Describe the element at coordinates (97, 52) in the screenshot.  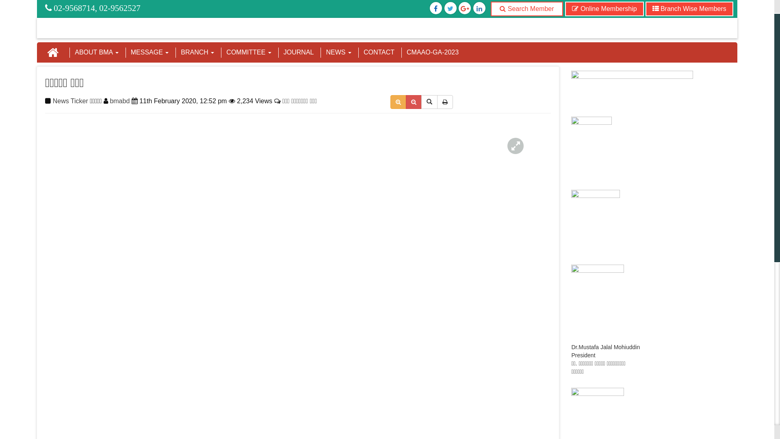
I see `ABOUT BMA` at that location.